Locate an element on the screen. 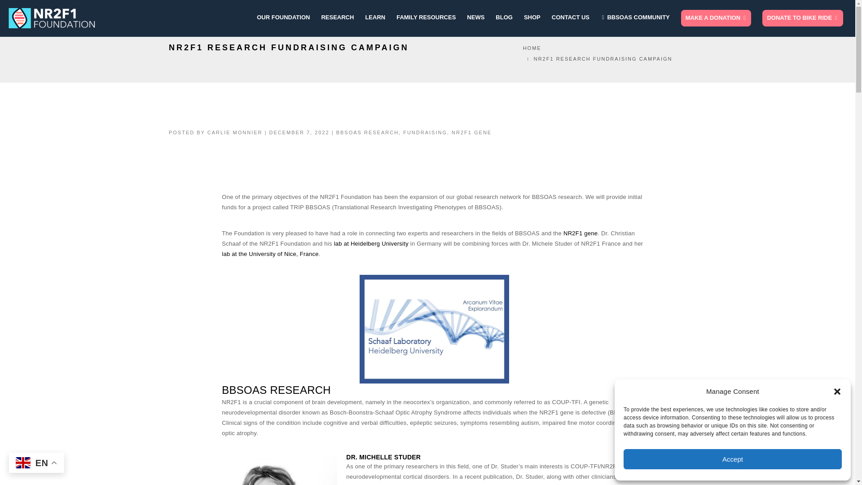 Image resolution: width=862 pixels, height=485 pixels. RESEARCH is located at coordinates (337, 18).